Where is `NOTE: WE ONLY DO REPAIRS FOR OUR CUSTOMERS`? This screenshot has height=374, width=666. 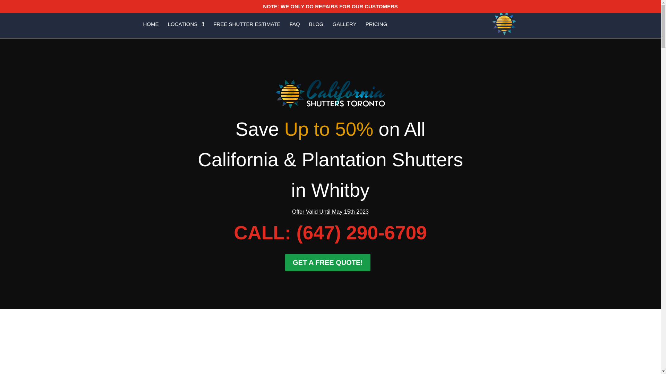 NOTE: WE ONLY DO REPAIRS FOR OUR CUSTOMERS is located at coordinates (330, 8).